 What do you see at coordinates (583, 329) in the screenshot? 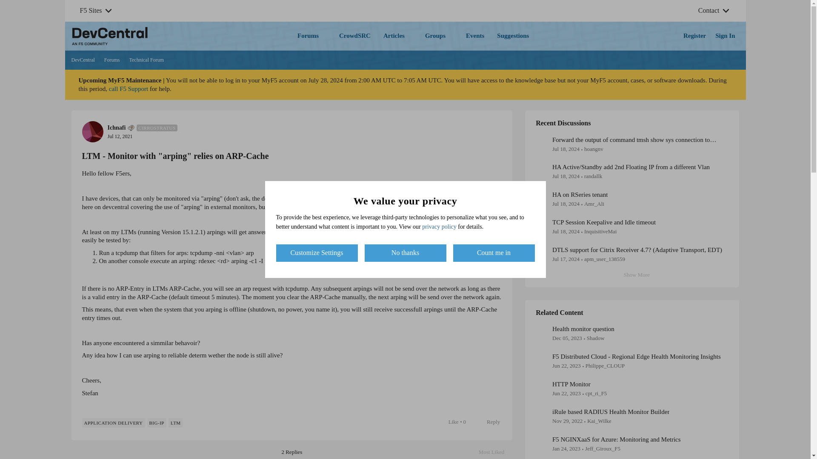
I see `Health monitor question` at bounding box center [583, 329].